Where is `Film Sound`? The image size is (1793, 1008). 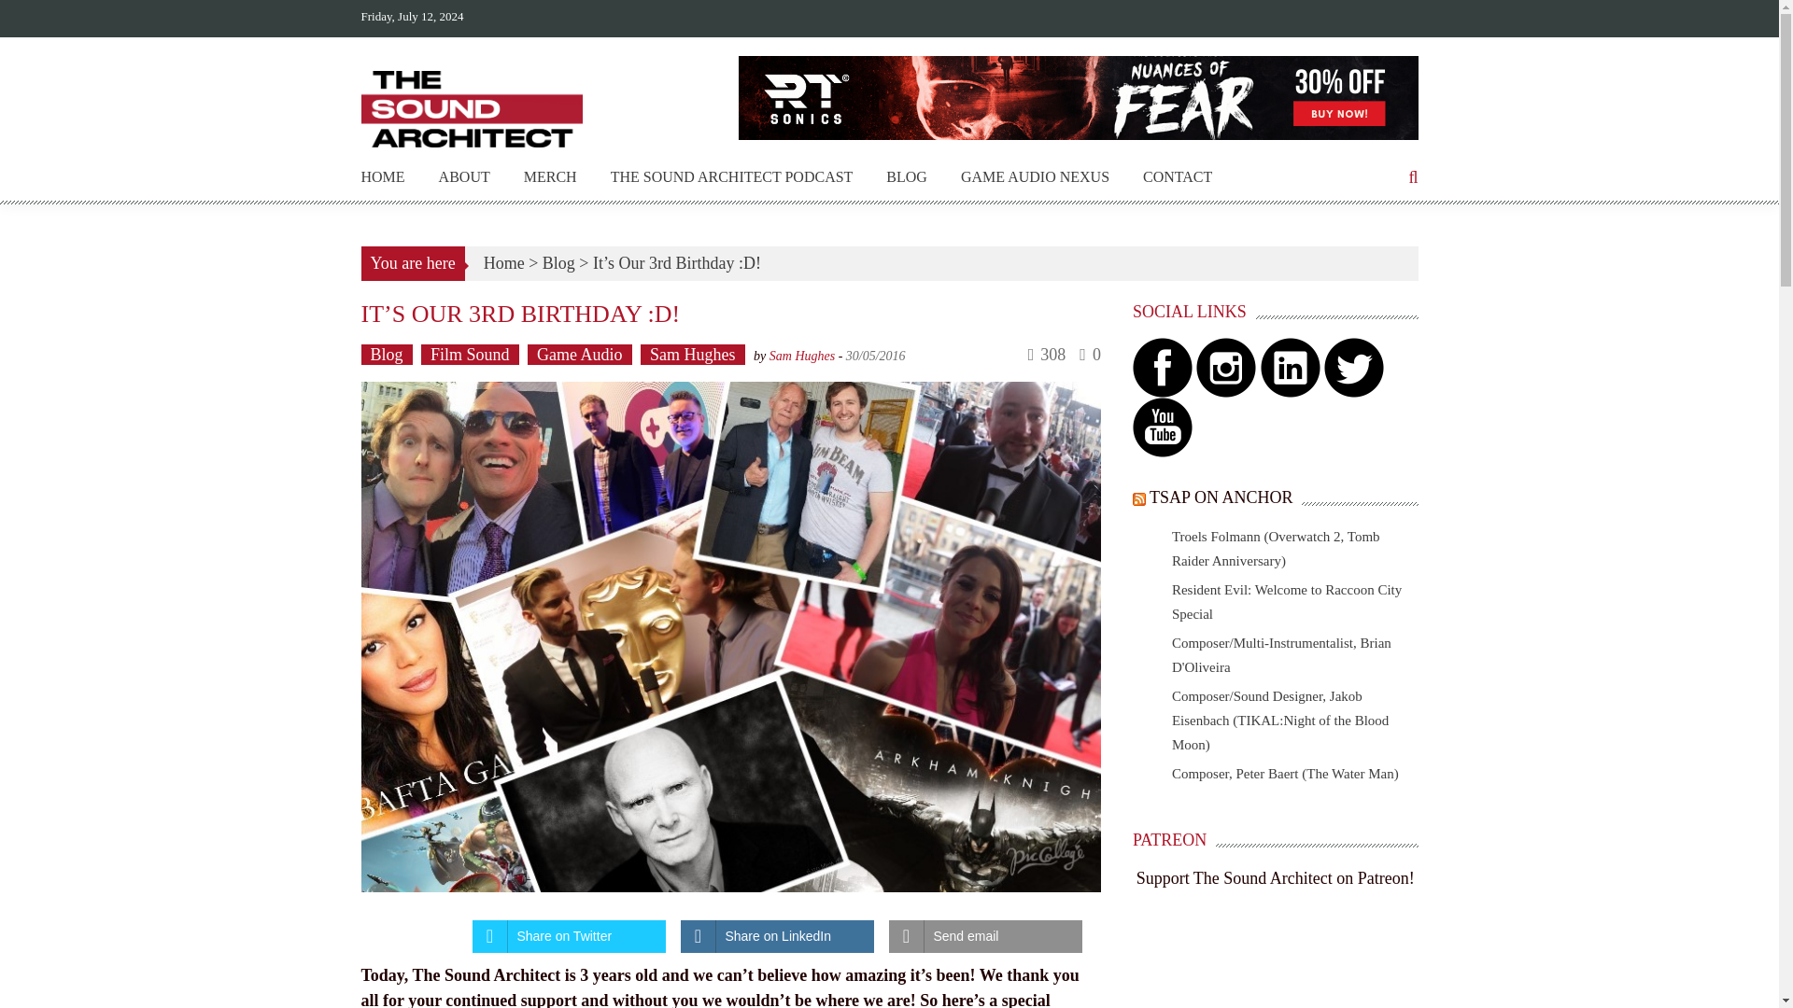 Film Sound is located at coordinates (471, 355).